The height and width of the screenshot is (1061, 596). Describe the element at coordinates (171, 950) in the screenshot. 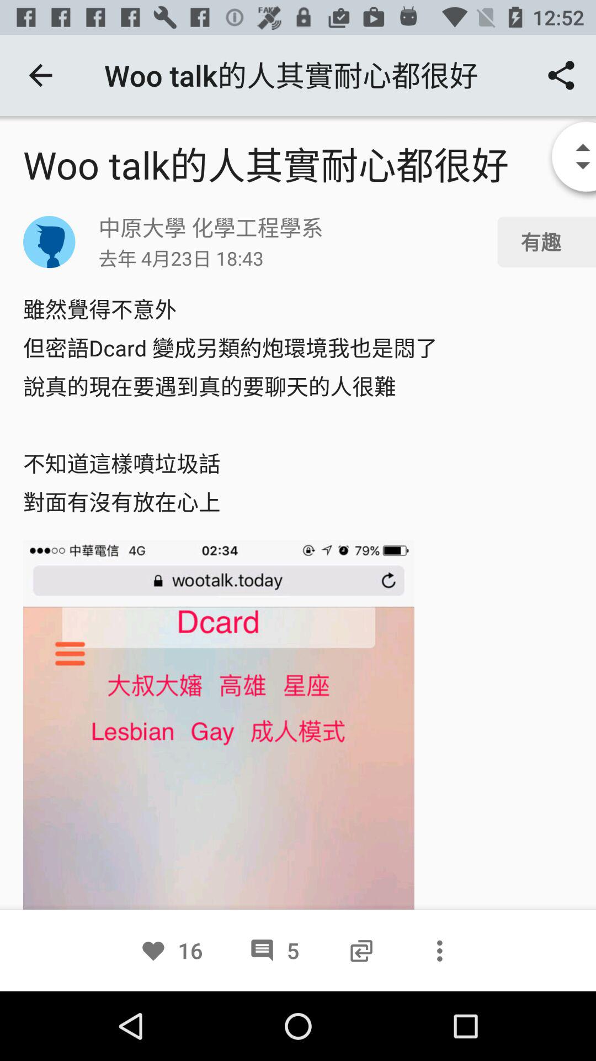

I see `tap the 16` at that location.